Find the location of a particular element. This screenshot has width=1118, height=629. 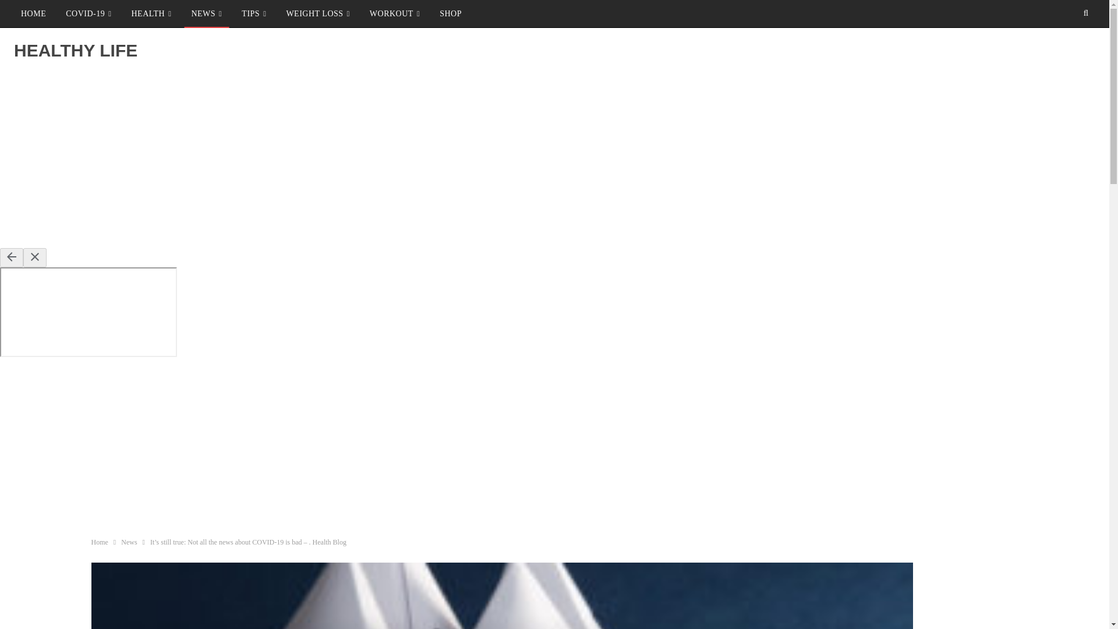

COVID-19 is located at coordinates (89, 14).